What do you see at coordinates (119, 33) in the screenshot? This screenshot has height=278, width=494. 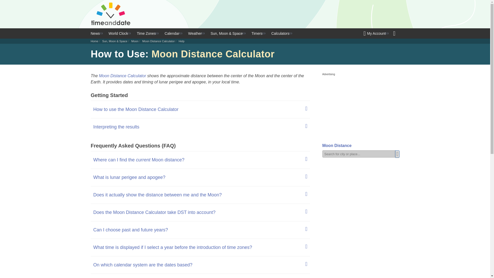 I see `World Clock` at bounding box center [119, 33].